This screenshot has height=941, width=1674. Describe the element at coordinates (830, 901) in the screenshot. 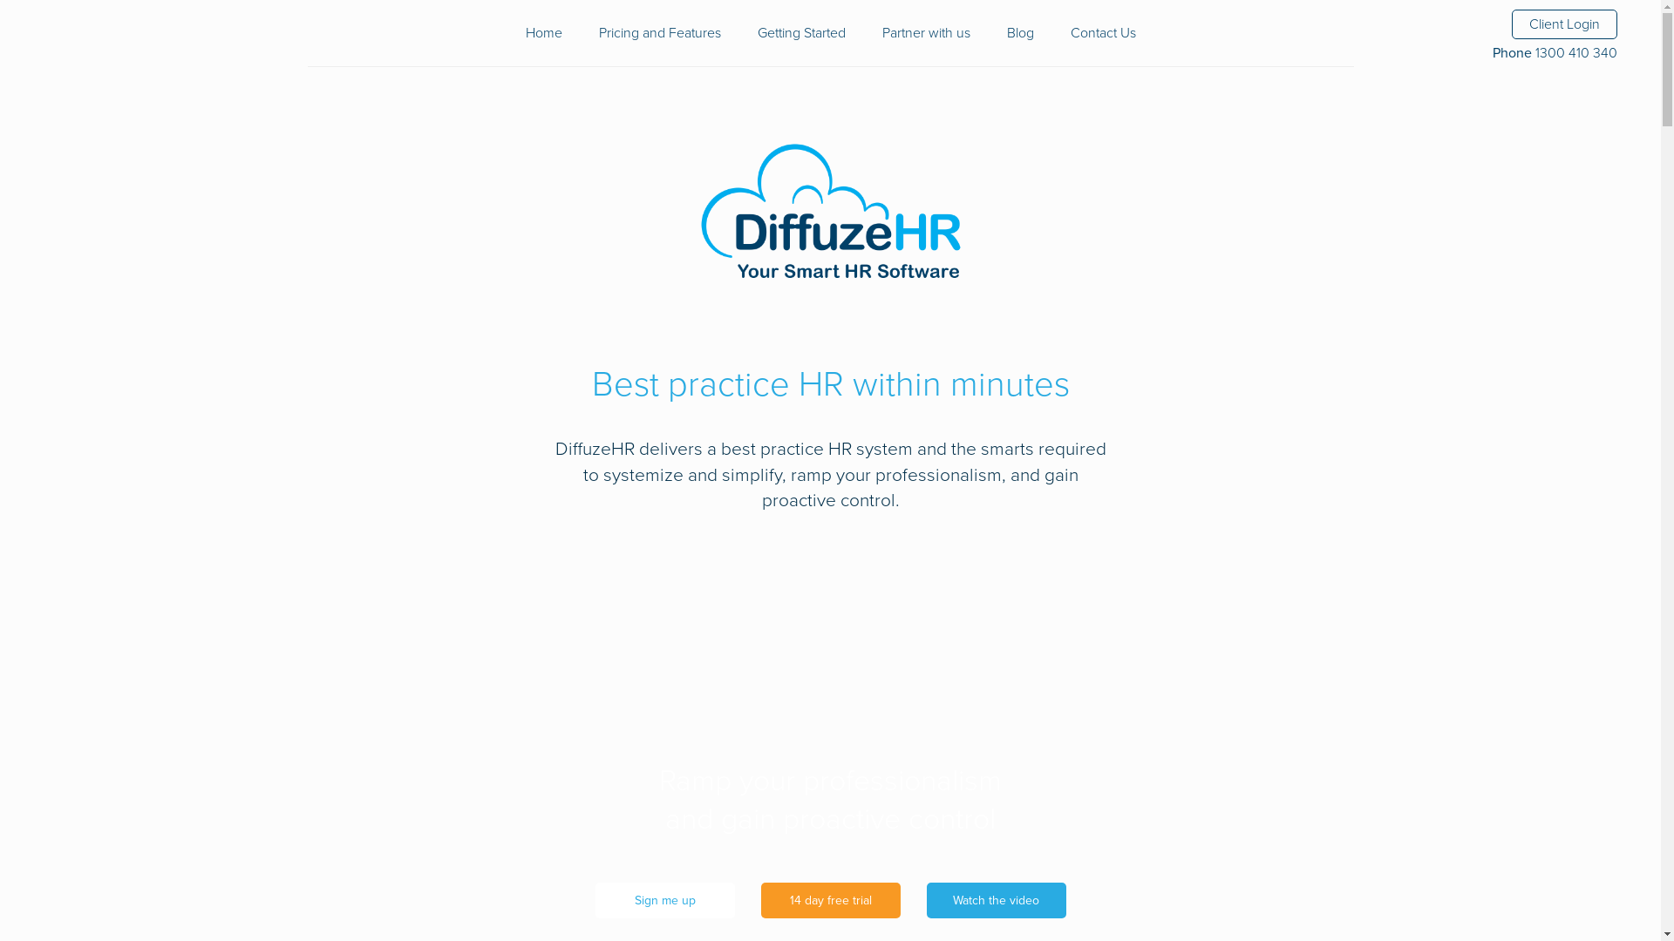

I see `14 day free trial` at that location.